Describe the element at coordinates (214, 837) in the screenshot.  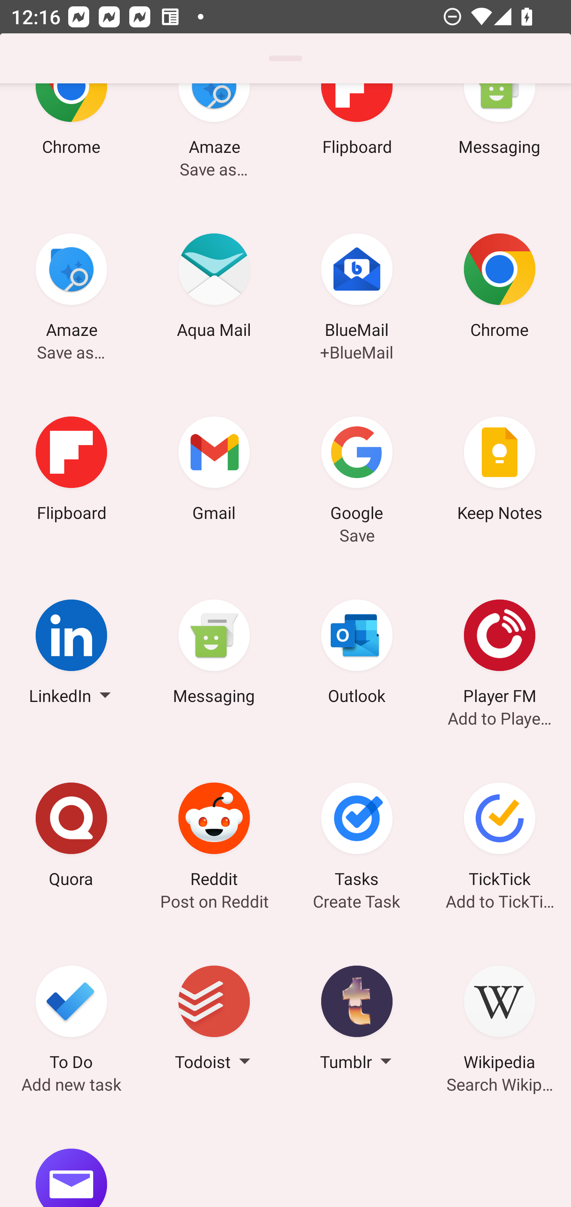
I see `Reddit Post on Reddit` at that location.